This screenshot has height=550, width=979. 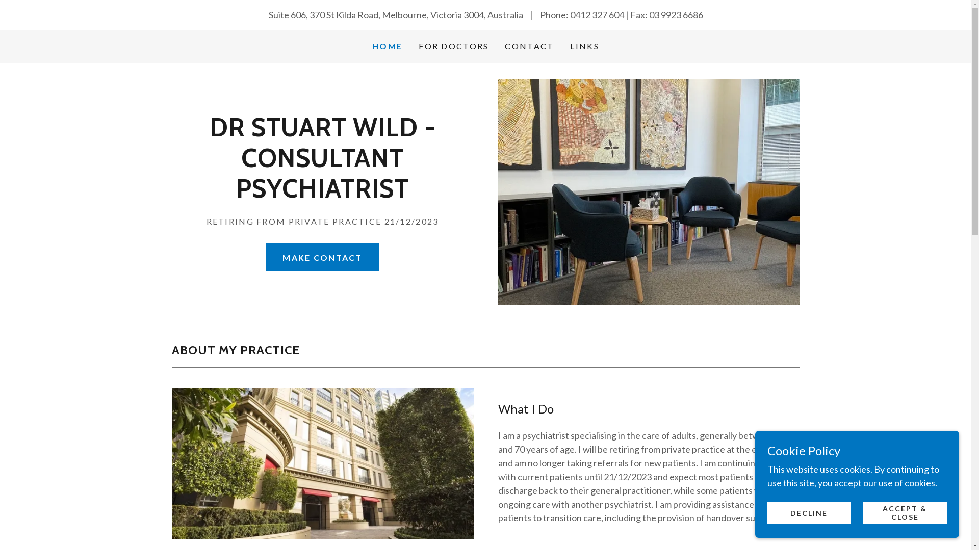 I want to click on 0412 327 604, so click(x=597, y=15).